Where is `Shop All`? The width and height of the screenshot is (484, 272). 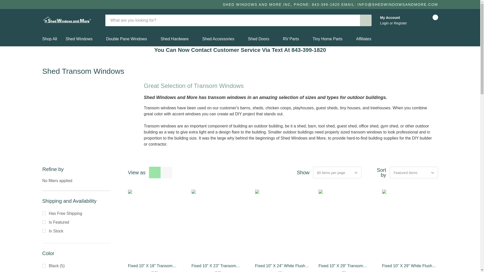
Shop All is located at coordinates (52, 39).